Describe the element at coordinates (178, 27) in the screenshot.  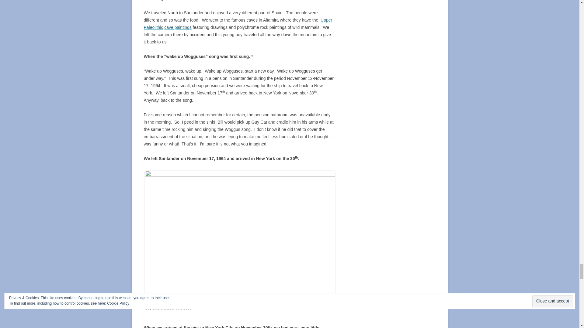
I see `cave paintings` at that location.